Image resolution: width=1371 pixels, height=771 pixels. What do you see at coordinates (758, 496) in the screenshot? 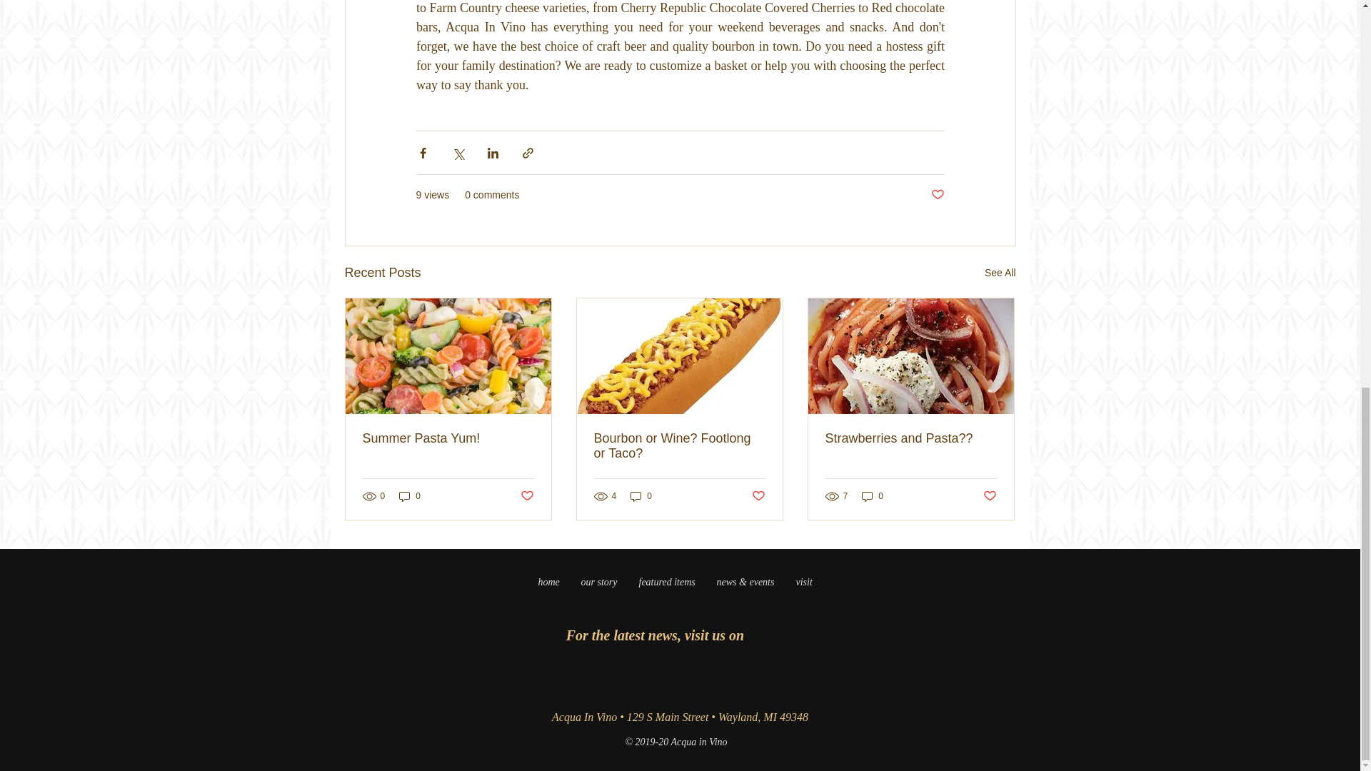
I see `Post not marked as liked` at bounding box center [758, 496].